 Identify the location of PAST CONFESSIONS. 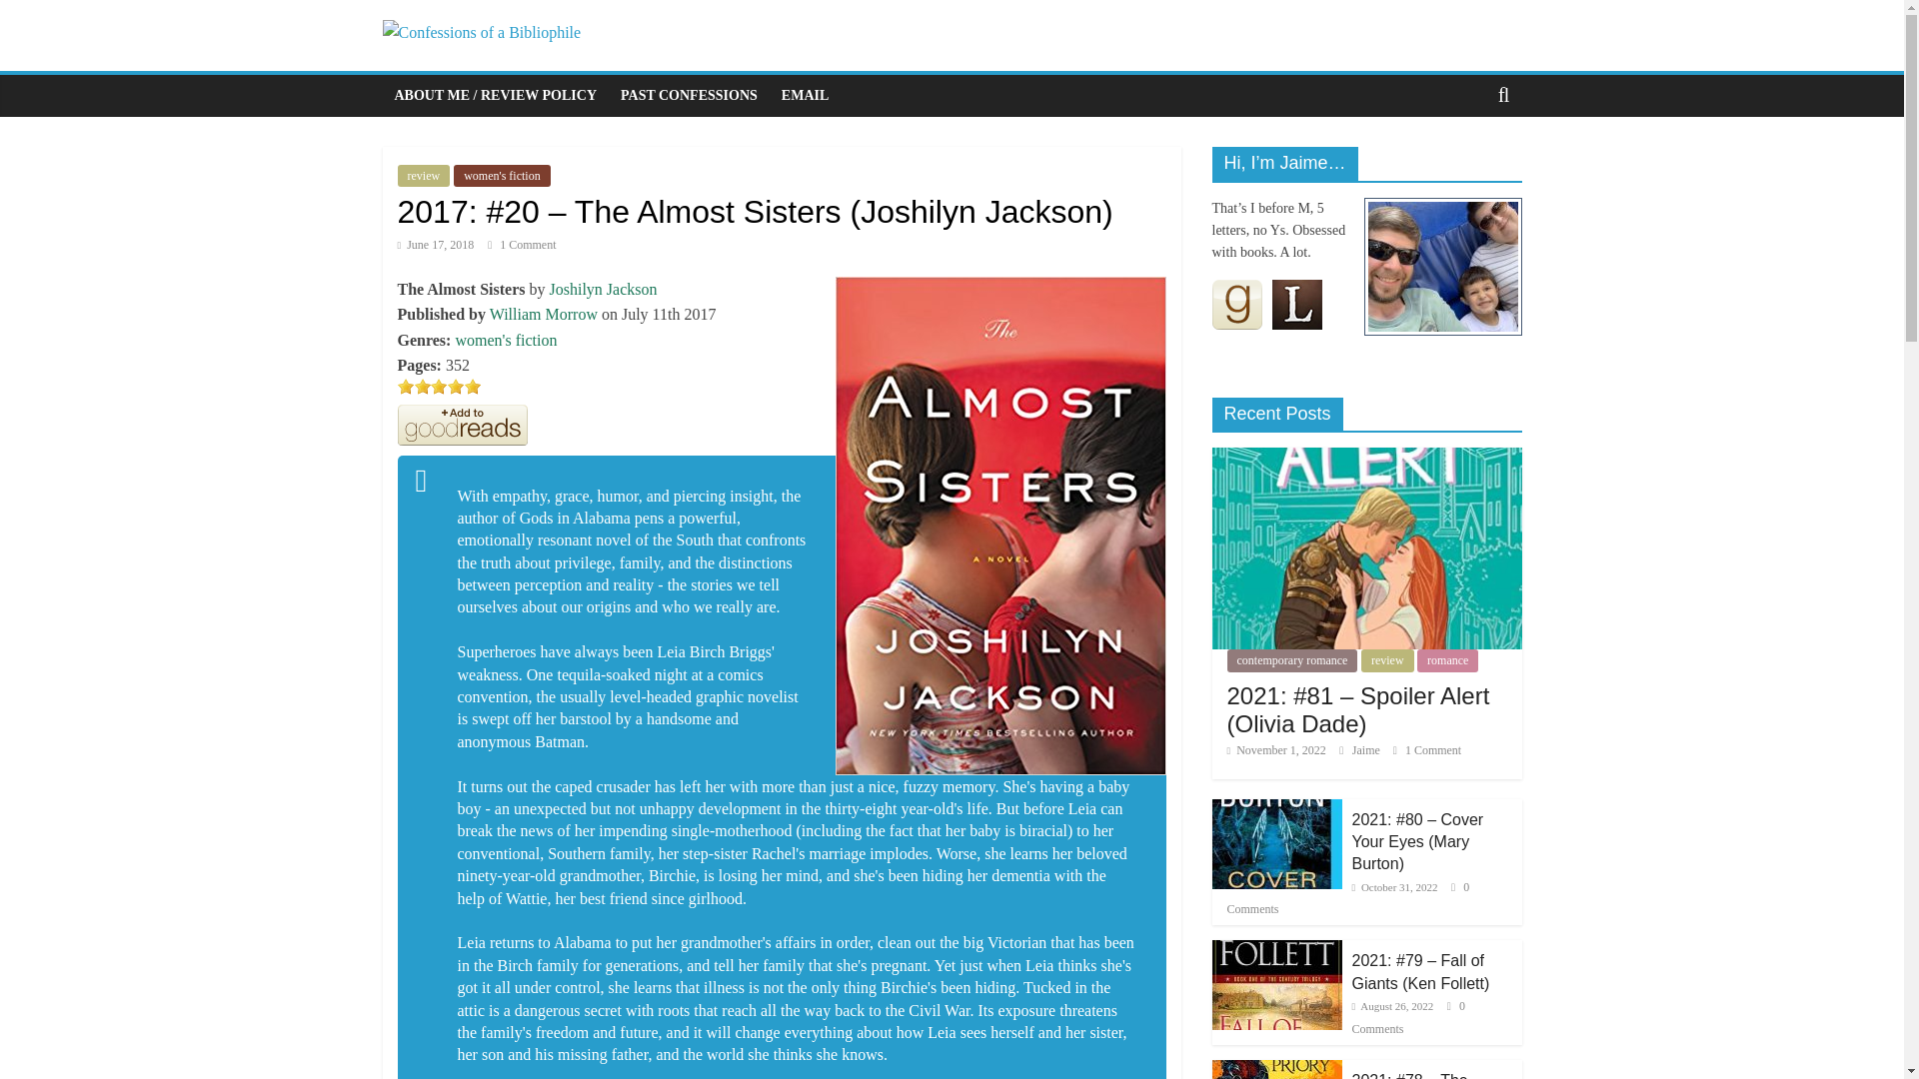
(688, 95).